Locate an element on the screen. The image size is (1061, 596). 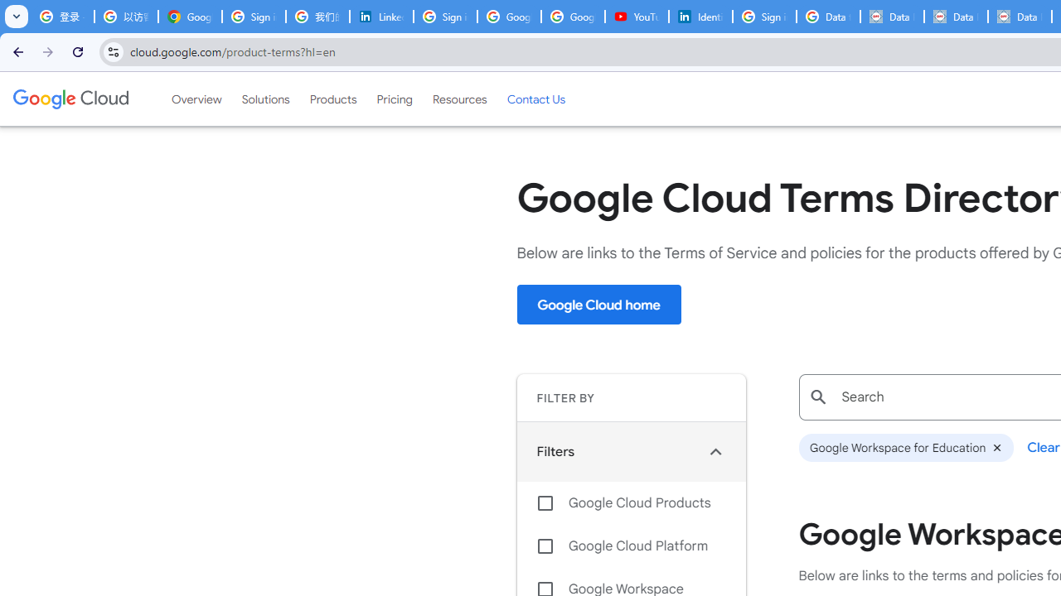
Google Cloud is located at coordinates (70, 99).